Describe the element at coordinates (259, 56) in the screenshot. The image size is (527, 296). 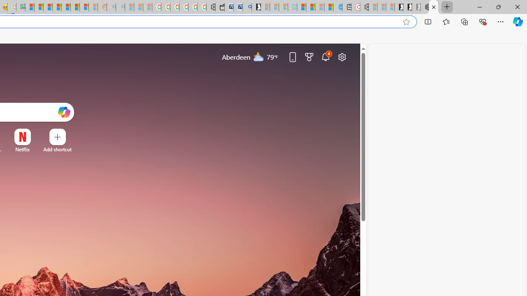
I see `Mostly cloudy` at that location.